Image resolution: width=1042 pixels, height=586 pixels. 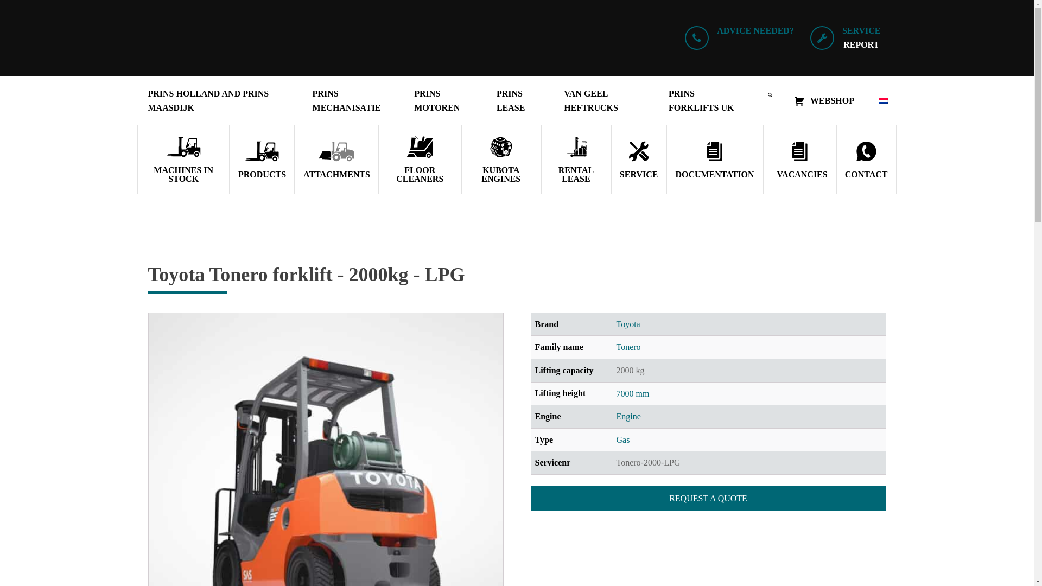 I want to click on PRINS MECHANISATIE, so click(x=353, y=101).